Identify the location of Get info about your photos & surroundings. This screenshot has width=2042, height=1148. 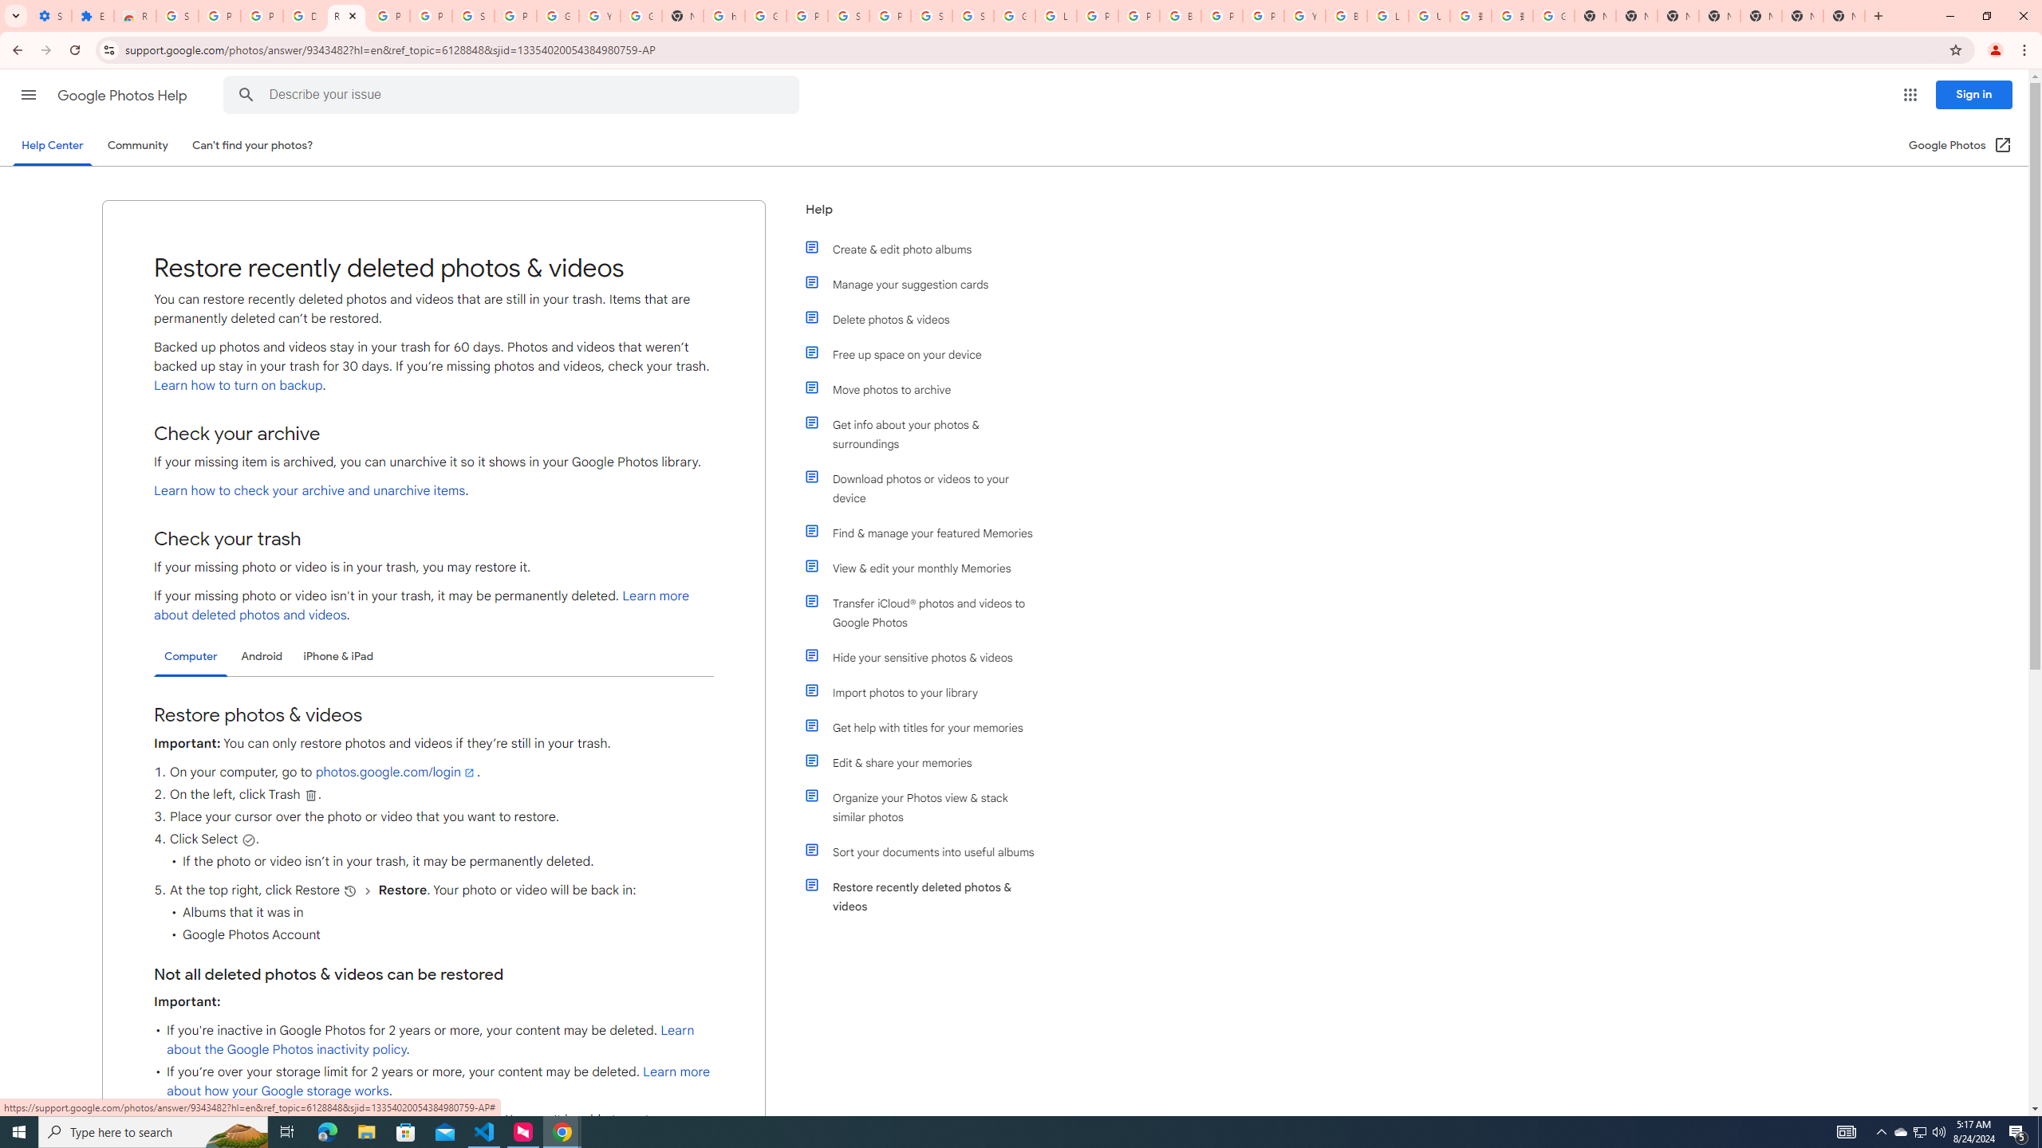
(928, 434).